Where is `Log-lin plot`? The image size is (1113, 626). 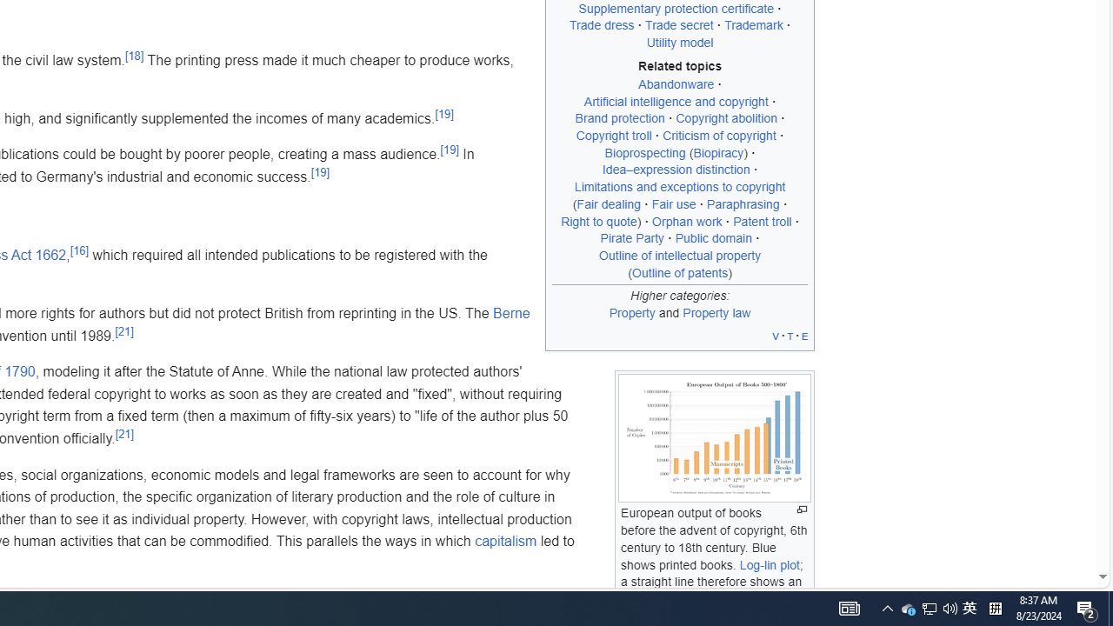 Log-lin plot is located at coordinates (769, 564).